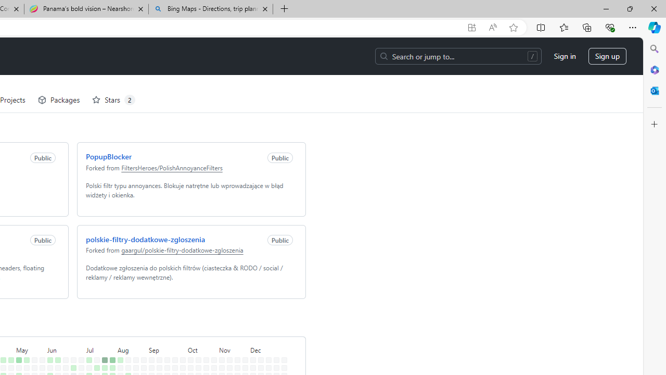 The width and height of the screenshot is (666, 375). What do you see at coordinates (63, 330) in the screenshot?
I see `No contributions on June 17th.` at bounding box center [63, 330].